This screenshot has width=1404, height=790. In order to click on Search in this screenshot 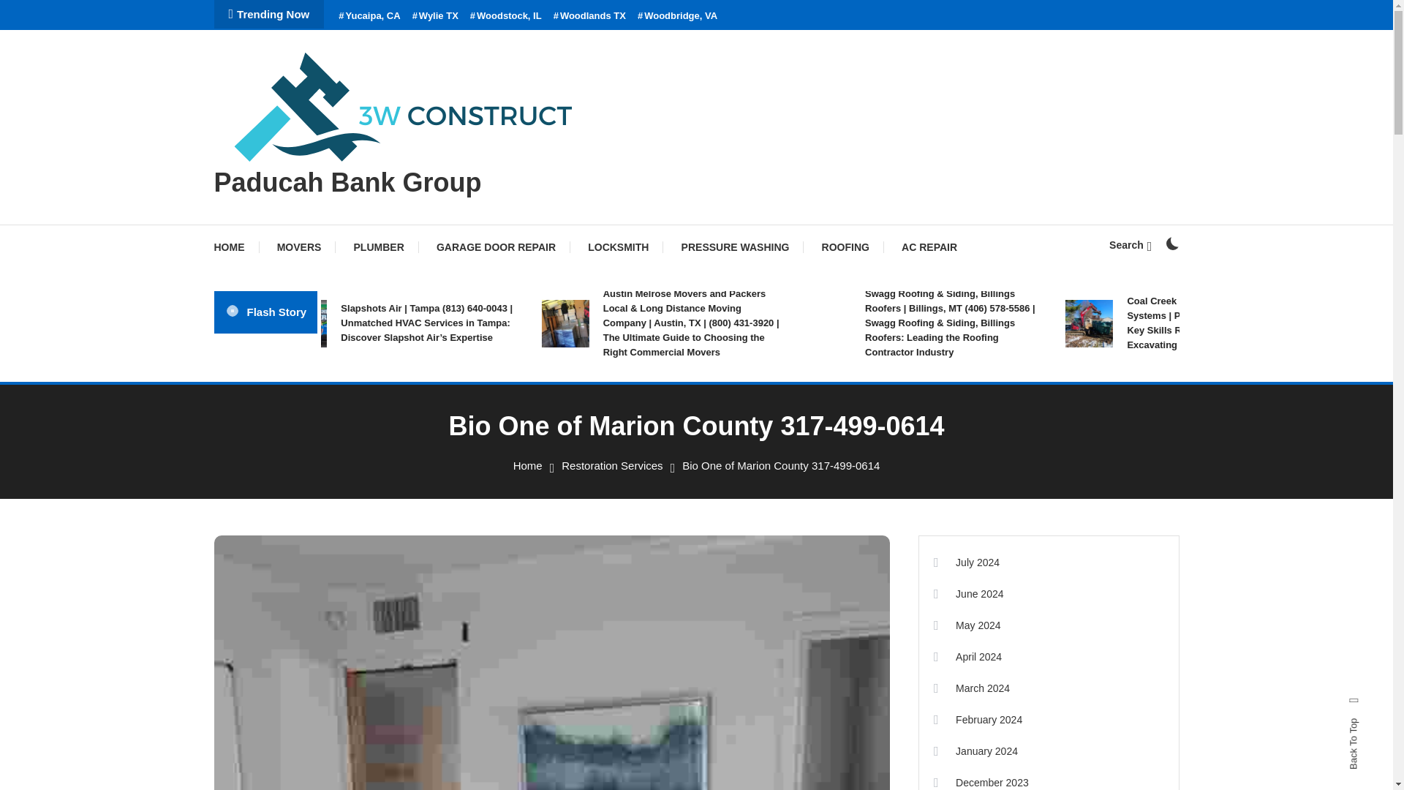, I will do `click(741, 419)`.